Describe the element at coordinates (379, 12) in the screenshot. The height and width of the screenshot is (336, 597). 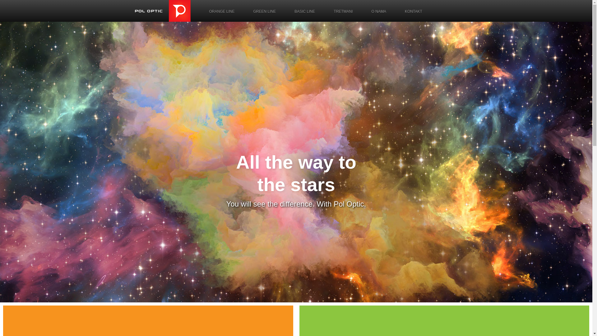
I see `O NAMA` at that location.